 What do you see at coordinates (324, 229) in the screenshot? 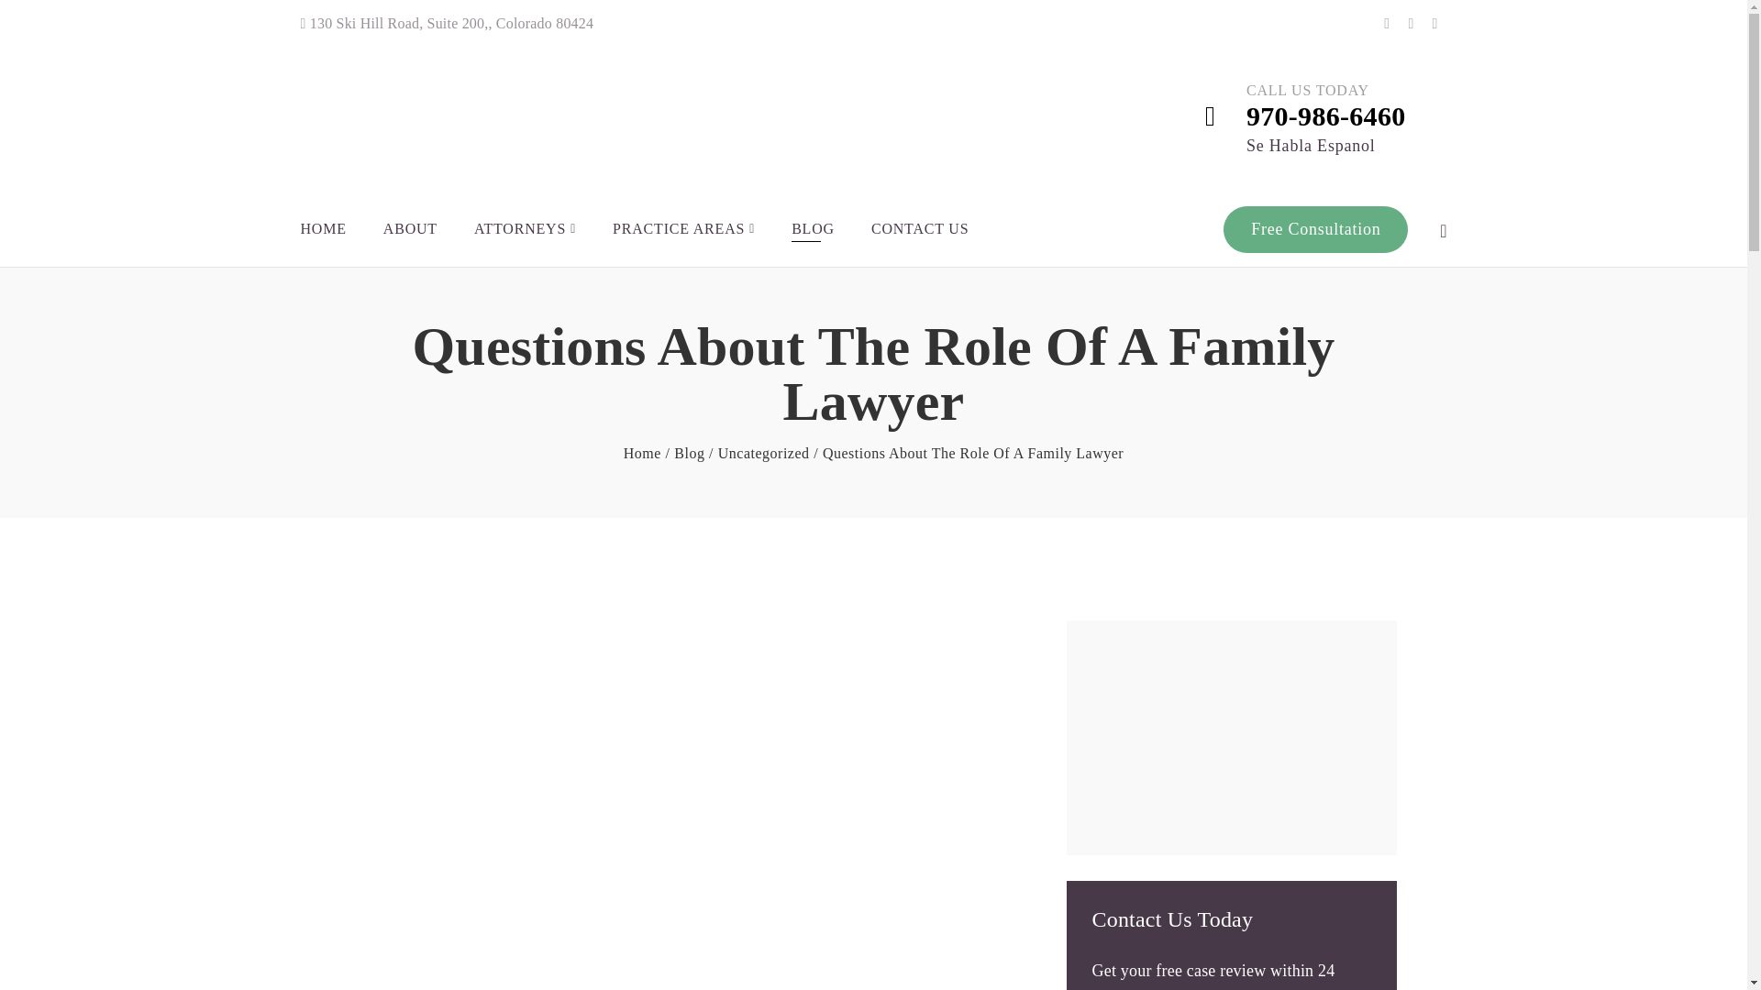
I see `HOME` at bounding box center [324, 229].